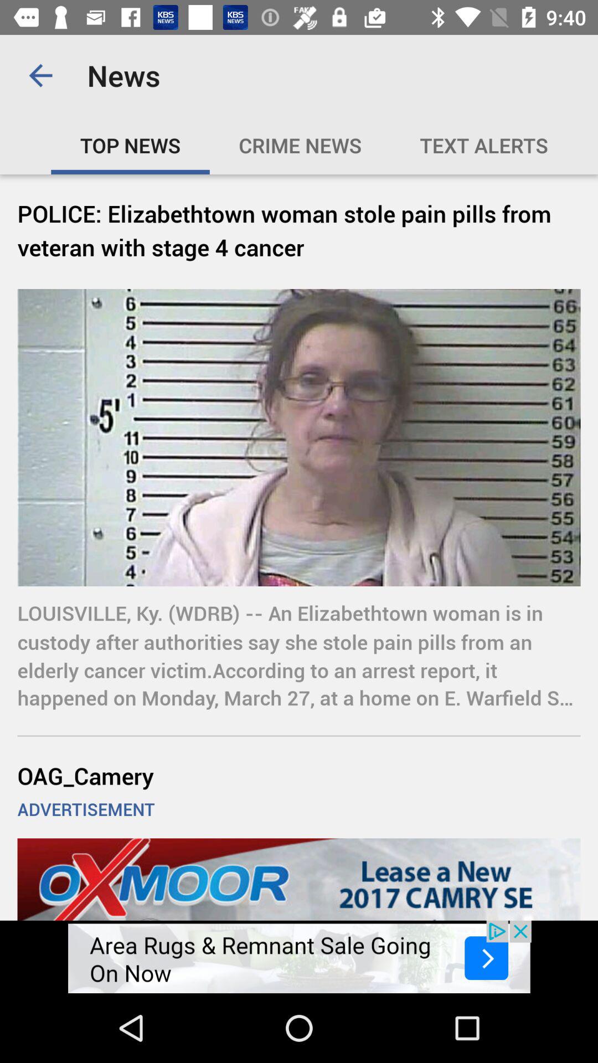  I want to click on turn off app to the left of the news app, so click(40, 75).